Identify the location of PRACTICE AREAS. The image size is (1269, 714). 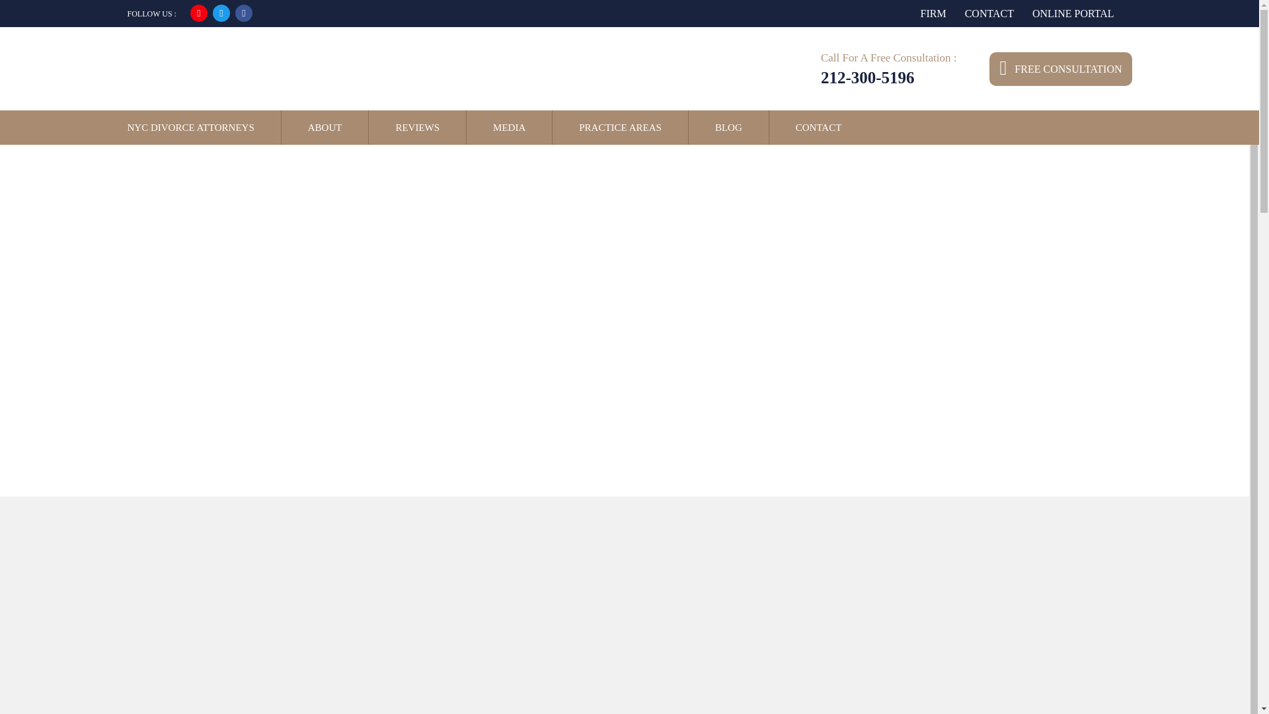
(620, 128).